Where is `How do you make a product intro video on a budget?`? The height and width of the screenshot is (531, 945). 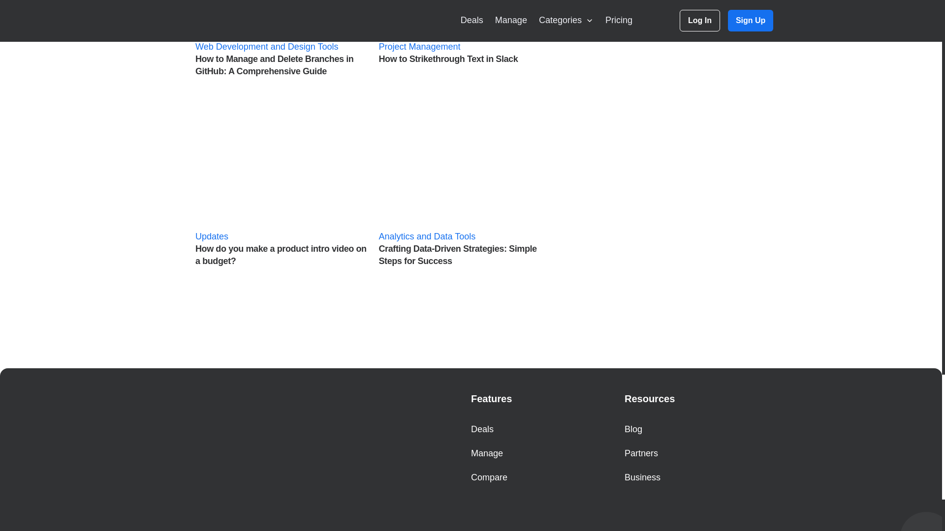 How do you make a product intro video on a budget? is located at coordinates (283, 182).